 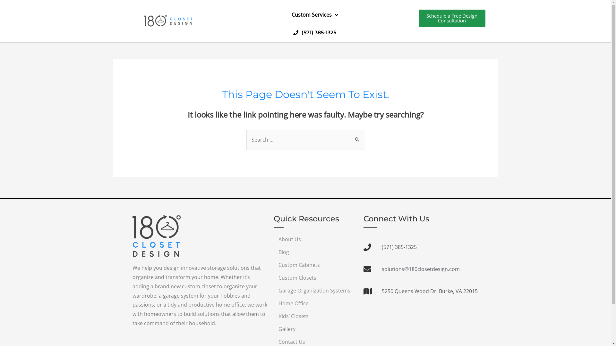 I want to click on (571) 385-1325, so click(x=421, y=247).